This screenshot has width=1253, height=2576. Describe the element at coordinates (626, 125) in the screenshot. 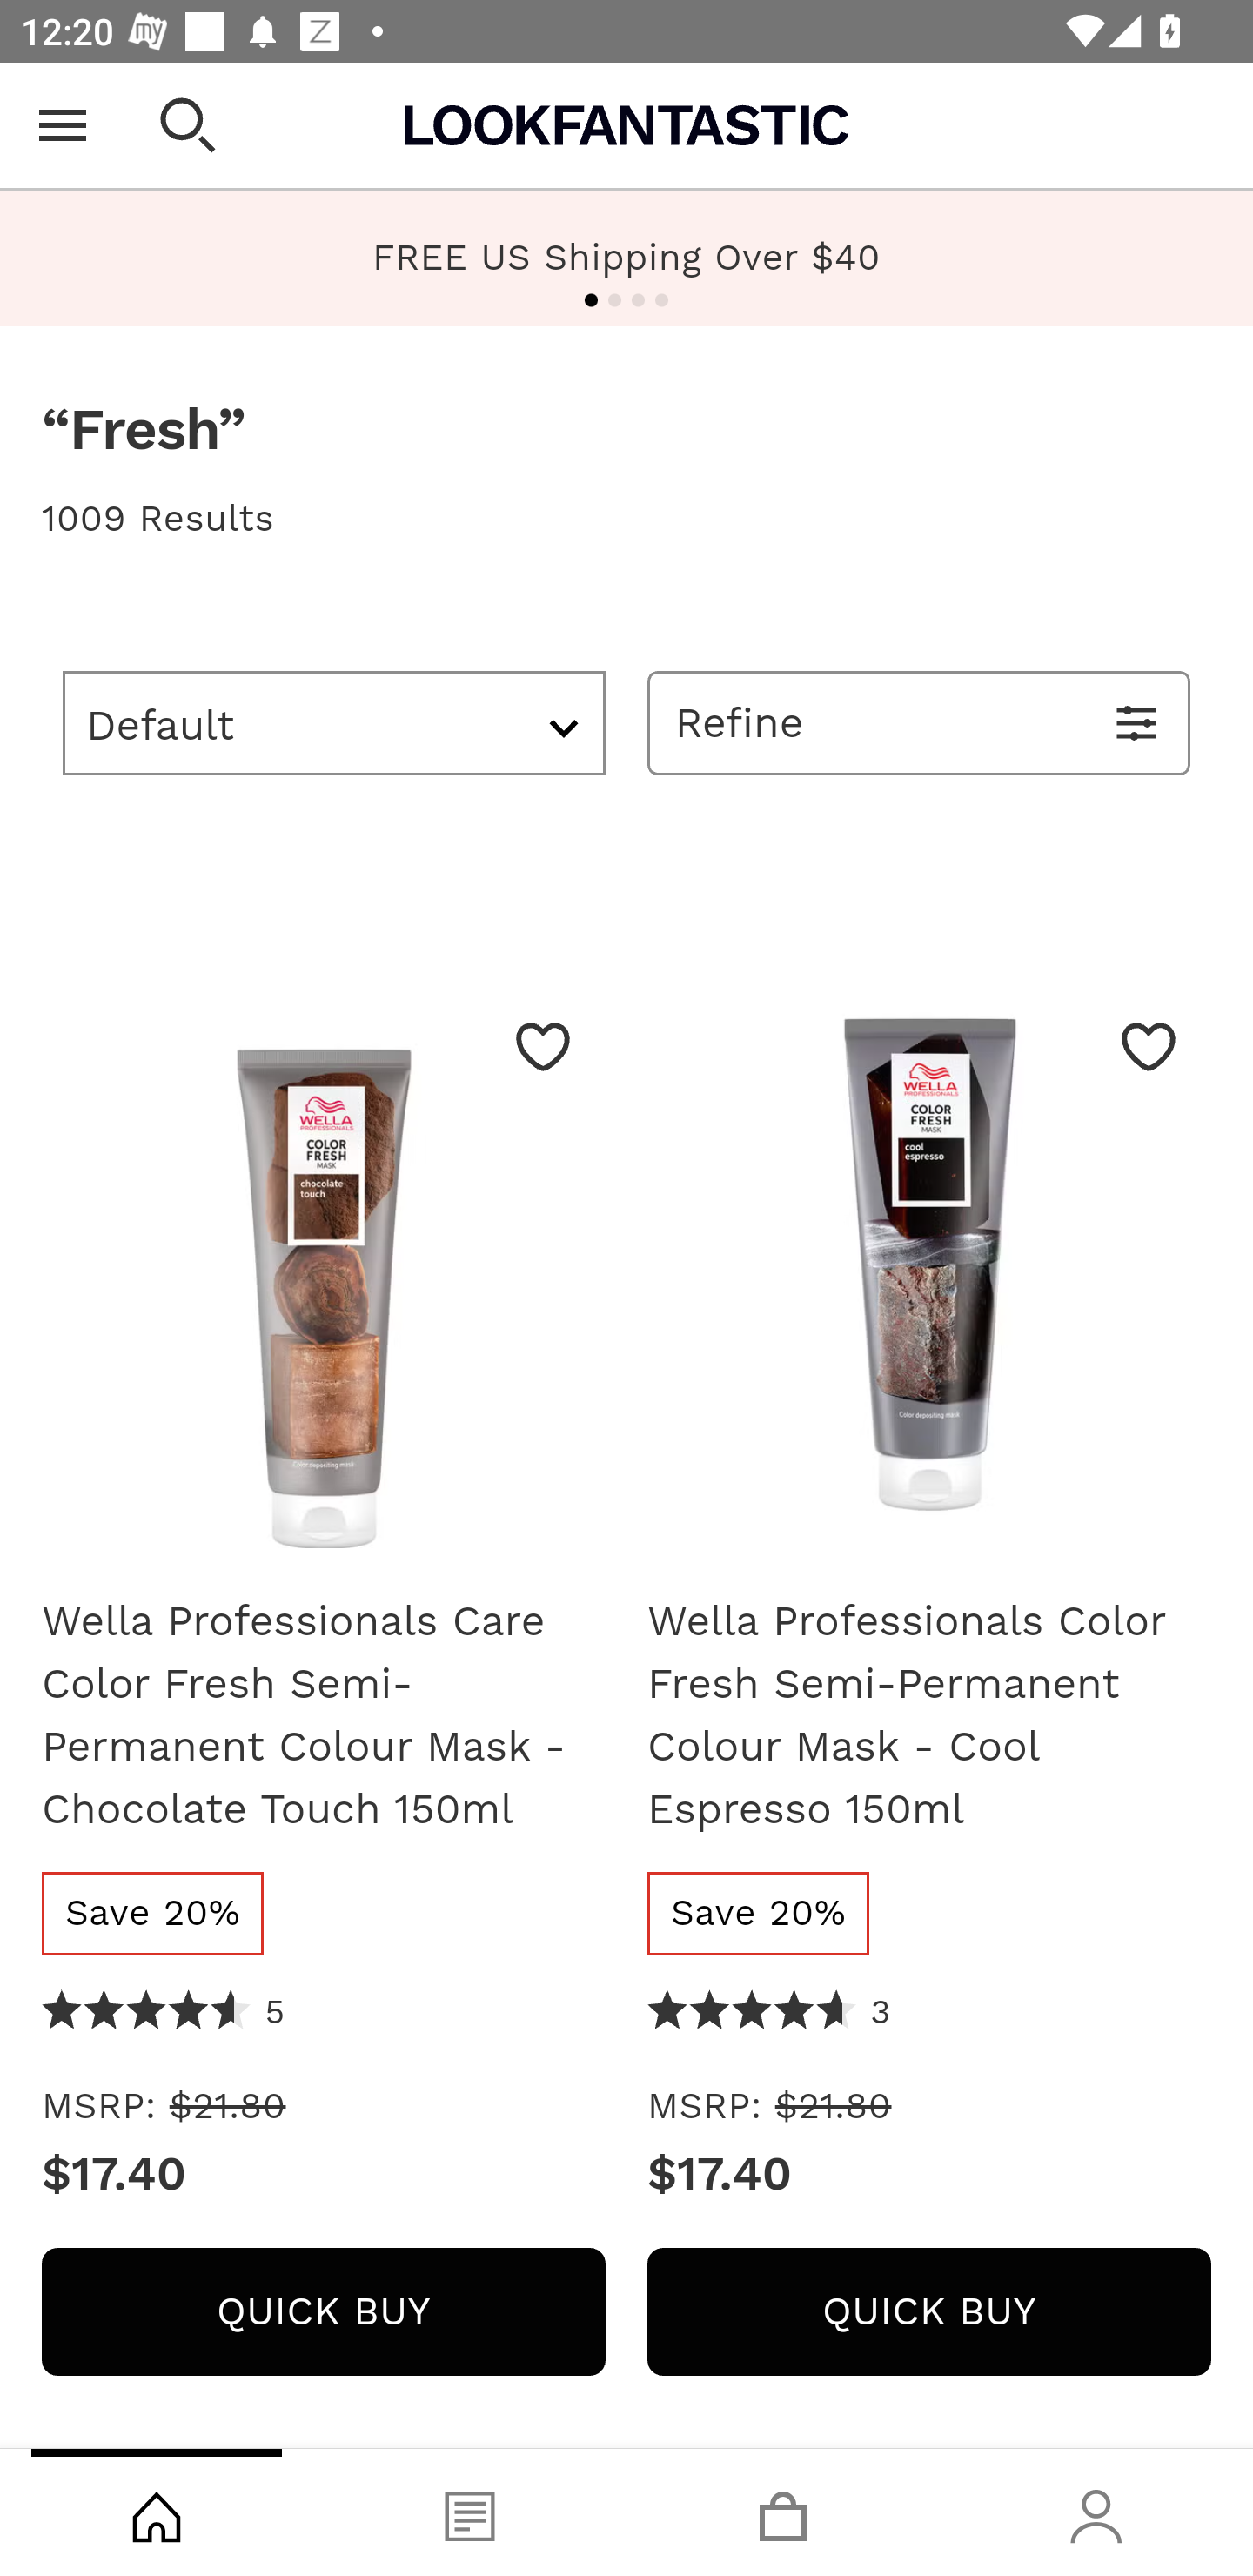

I see `Lookfantastic USA` at that location.